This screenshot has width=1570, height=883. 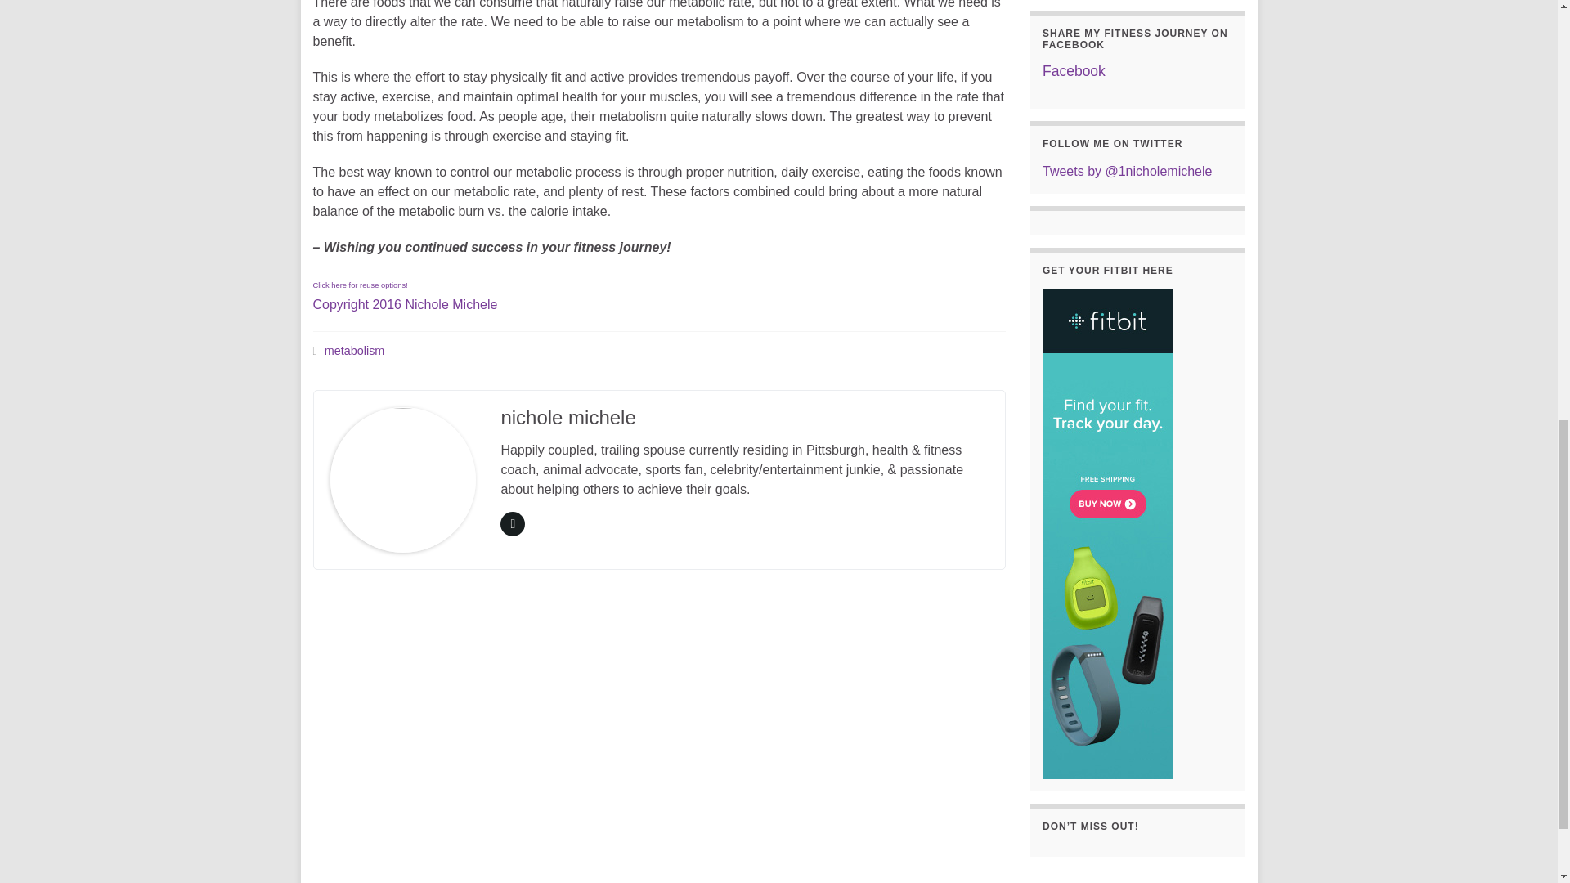 I want to click on metabolism, so click(x=405, y=294).